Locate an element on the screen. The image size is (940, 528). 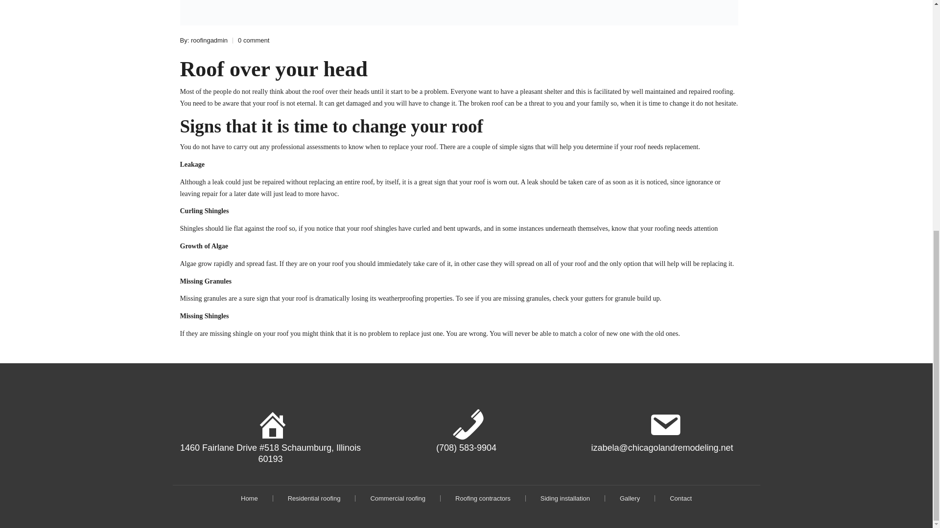
Gallery is located at coordinates (630, 498).